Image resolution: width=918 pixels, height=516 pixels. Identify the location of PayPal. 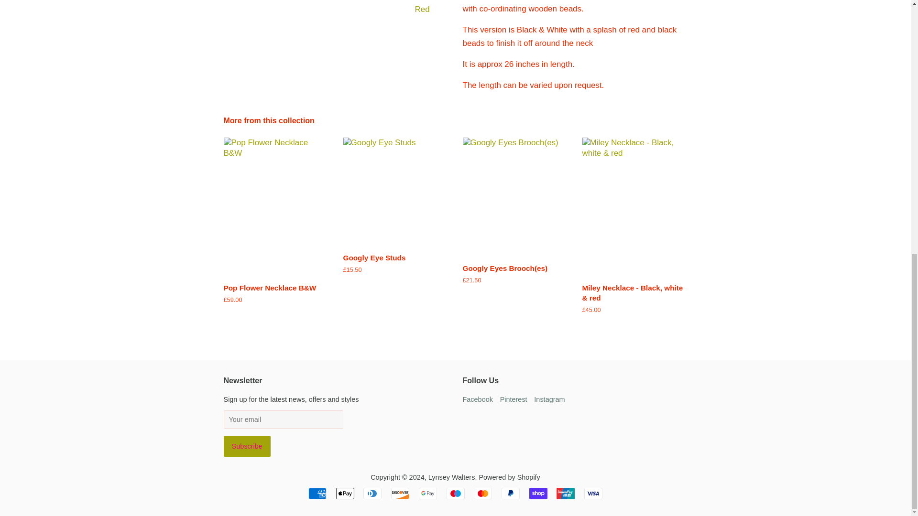
(510, 493).